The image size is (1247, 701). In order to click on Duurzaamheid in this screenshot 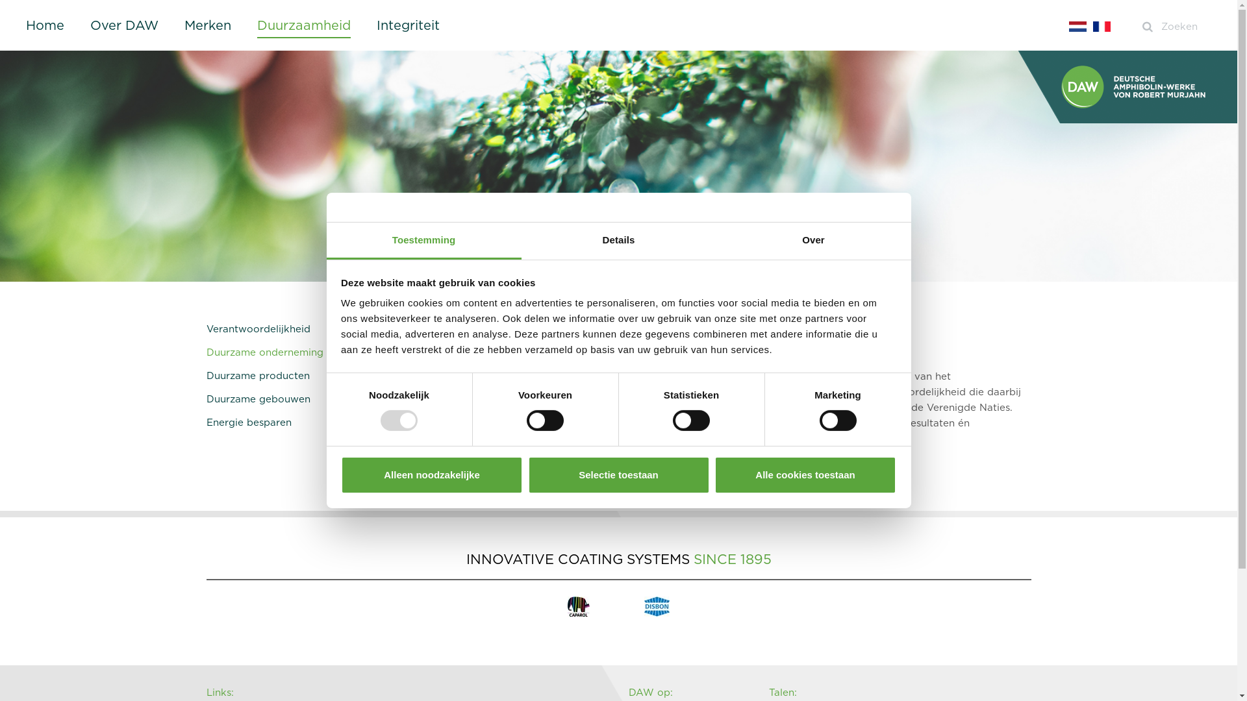, I will do `click(304, 26)`.